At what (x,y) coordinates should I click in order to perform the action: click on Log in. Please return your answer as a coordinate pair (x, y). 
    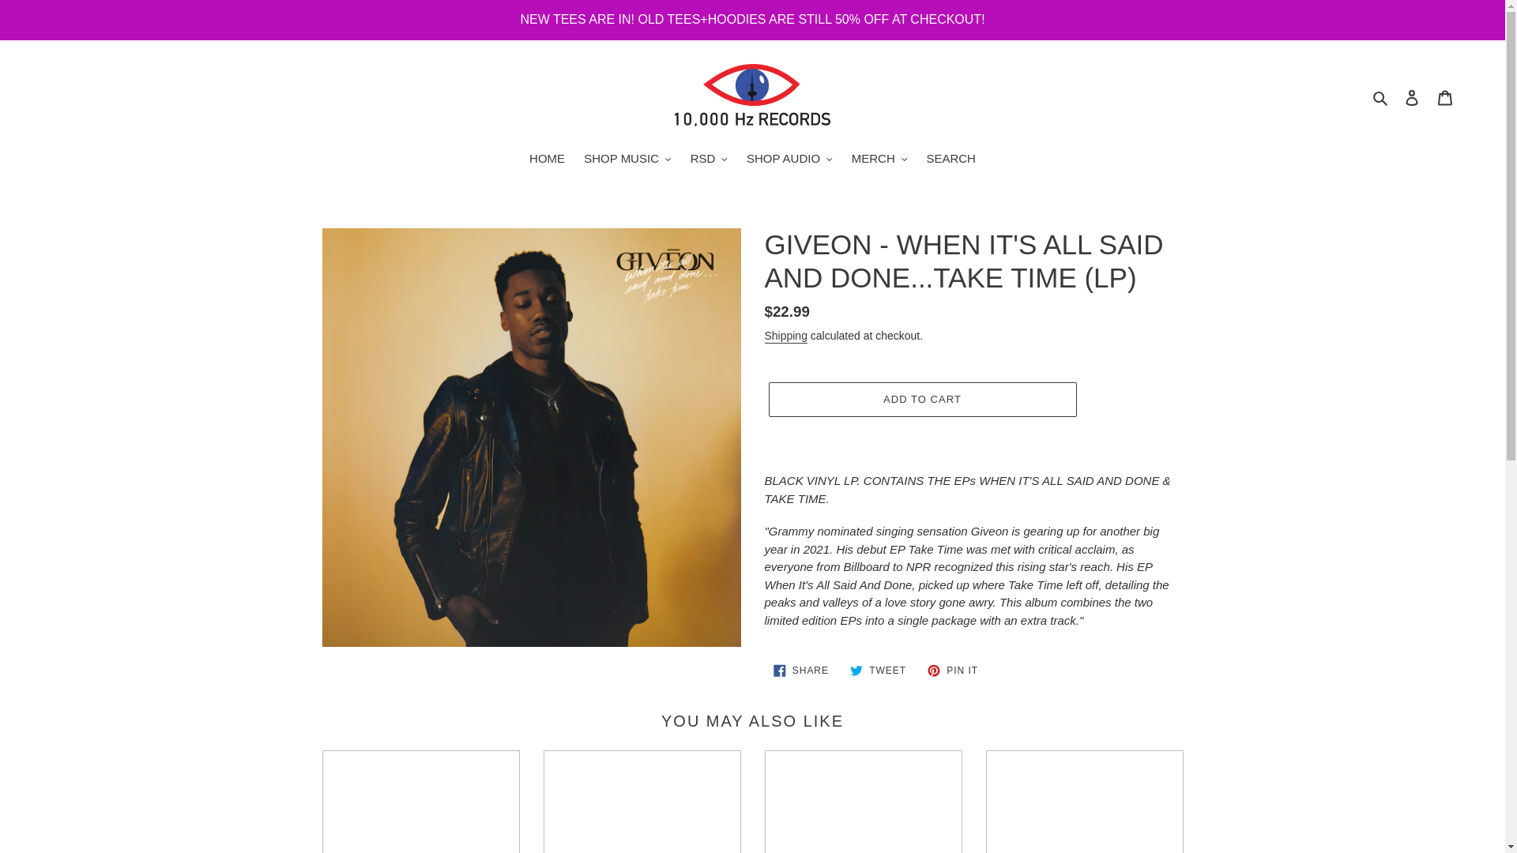
    Looking at the image, I should click on (1412, 96).